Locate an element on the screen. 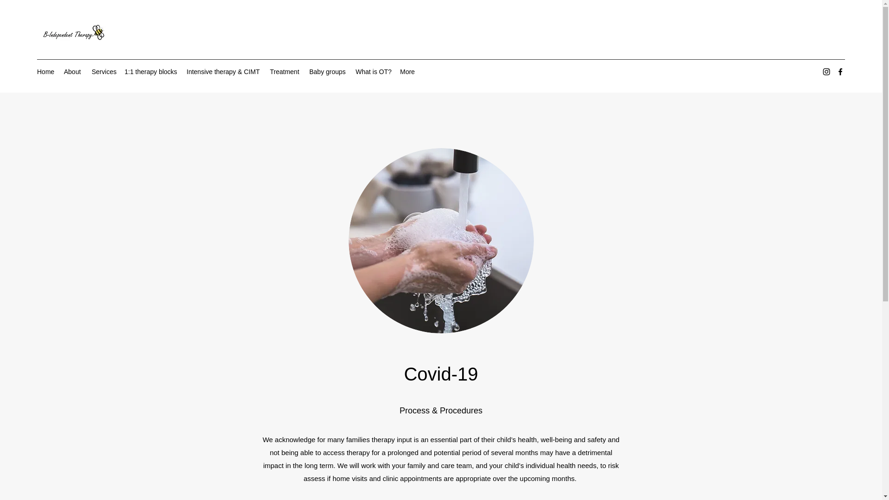  Treatment is located at coordinates (285, 71).